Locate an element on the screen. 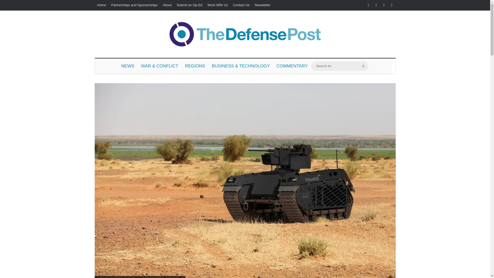 This screenshot has width=494, height=278. Home is located at coordinates (102, 5).